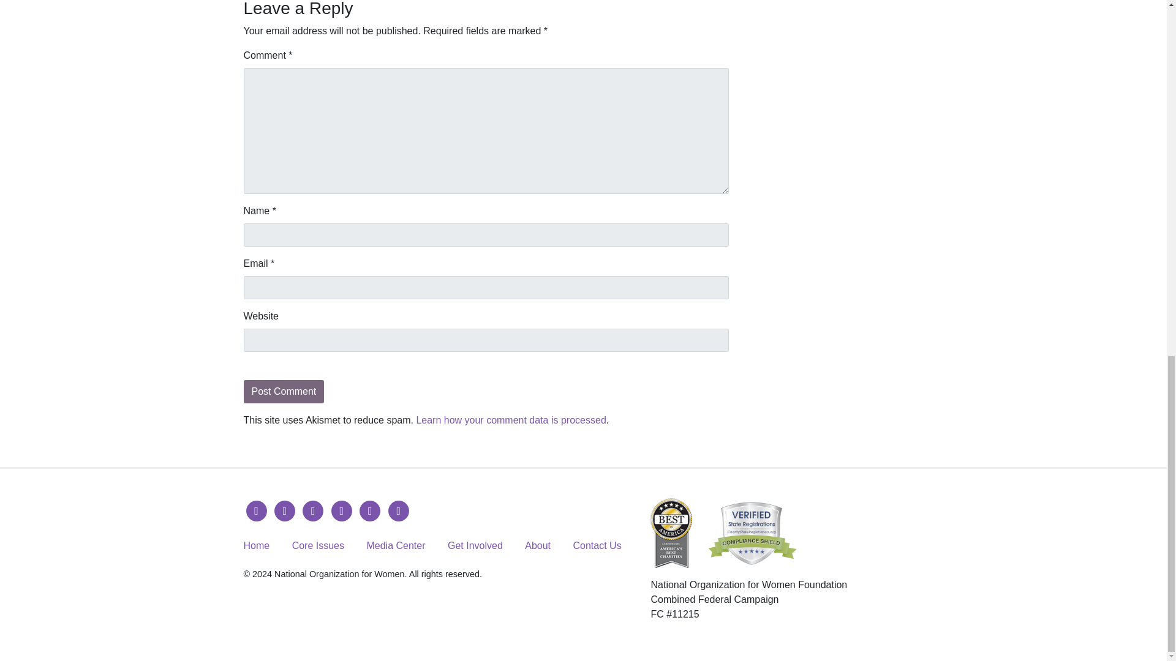 This screenshot has height=661, width=1176. What do you see at coordinates (284, 510) in the screenshot?
I see `x` at bounding box center [284, 510].